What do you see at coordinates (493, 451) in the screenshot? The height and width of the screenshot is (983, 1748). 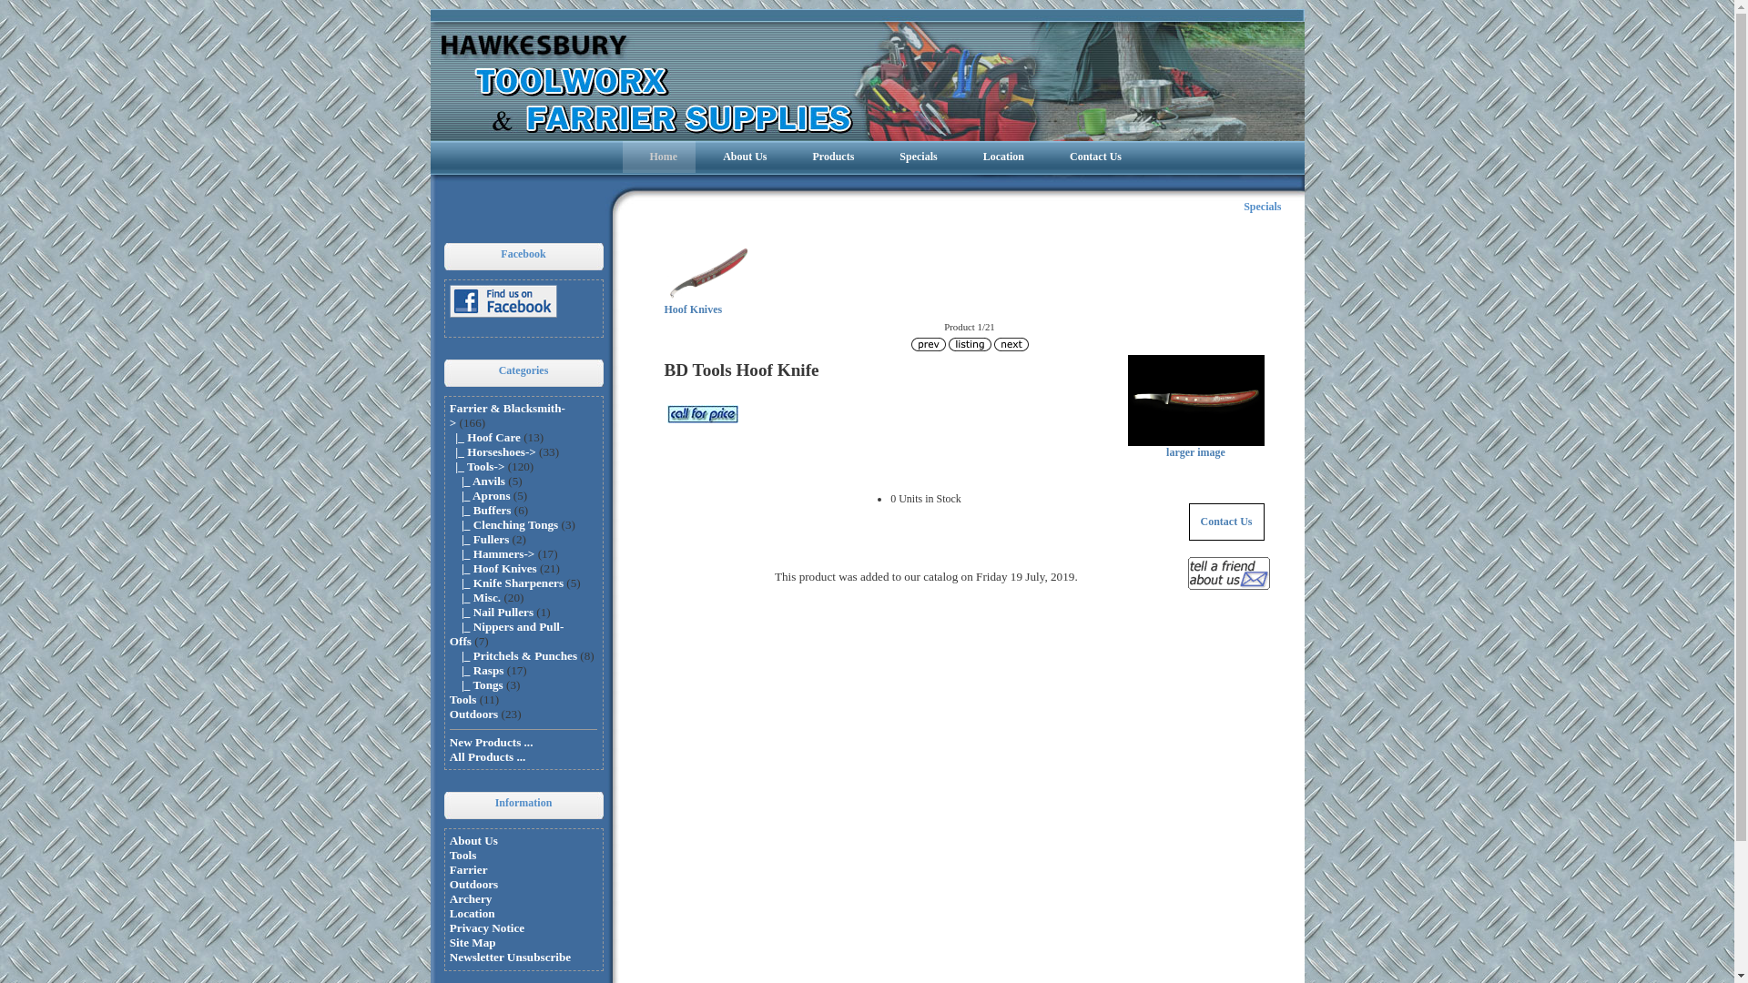 I see `  |_ Horseshoes->` at bounding box center [493, 451].